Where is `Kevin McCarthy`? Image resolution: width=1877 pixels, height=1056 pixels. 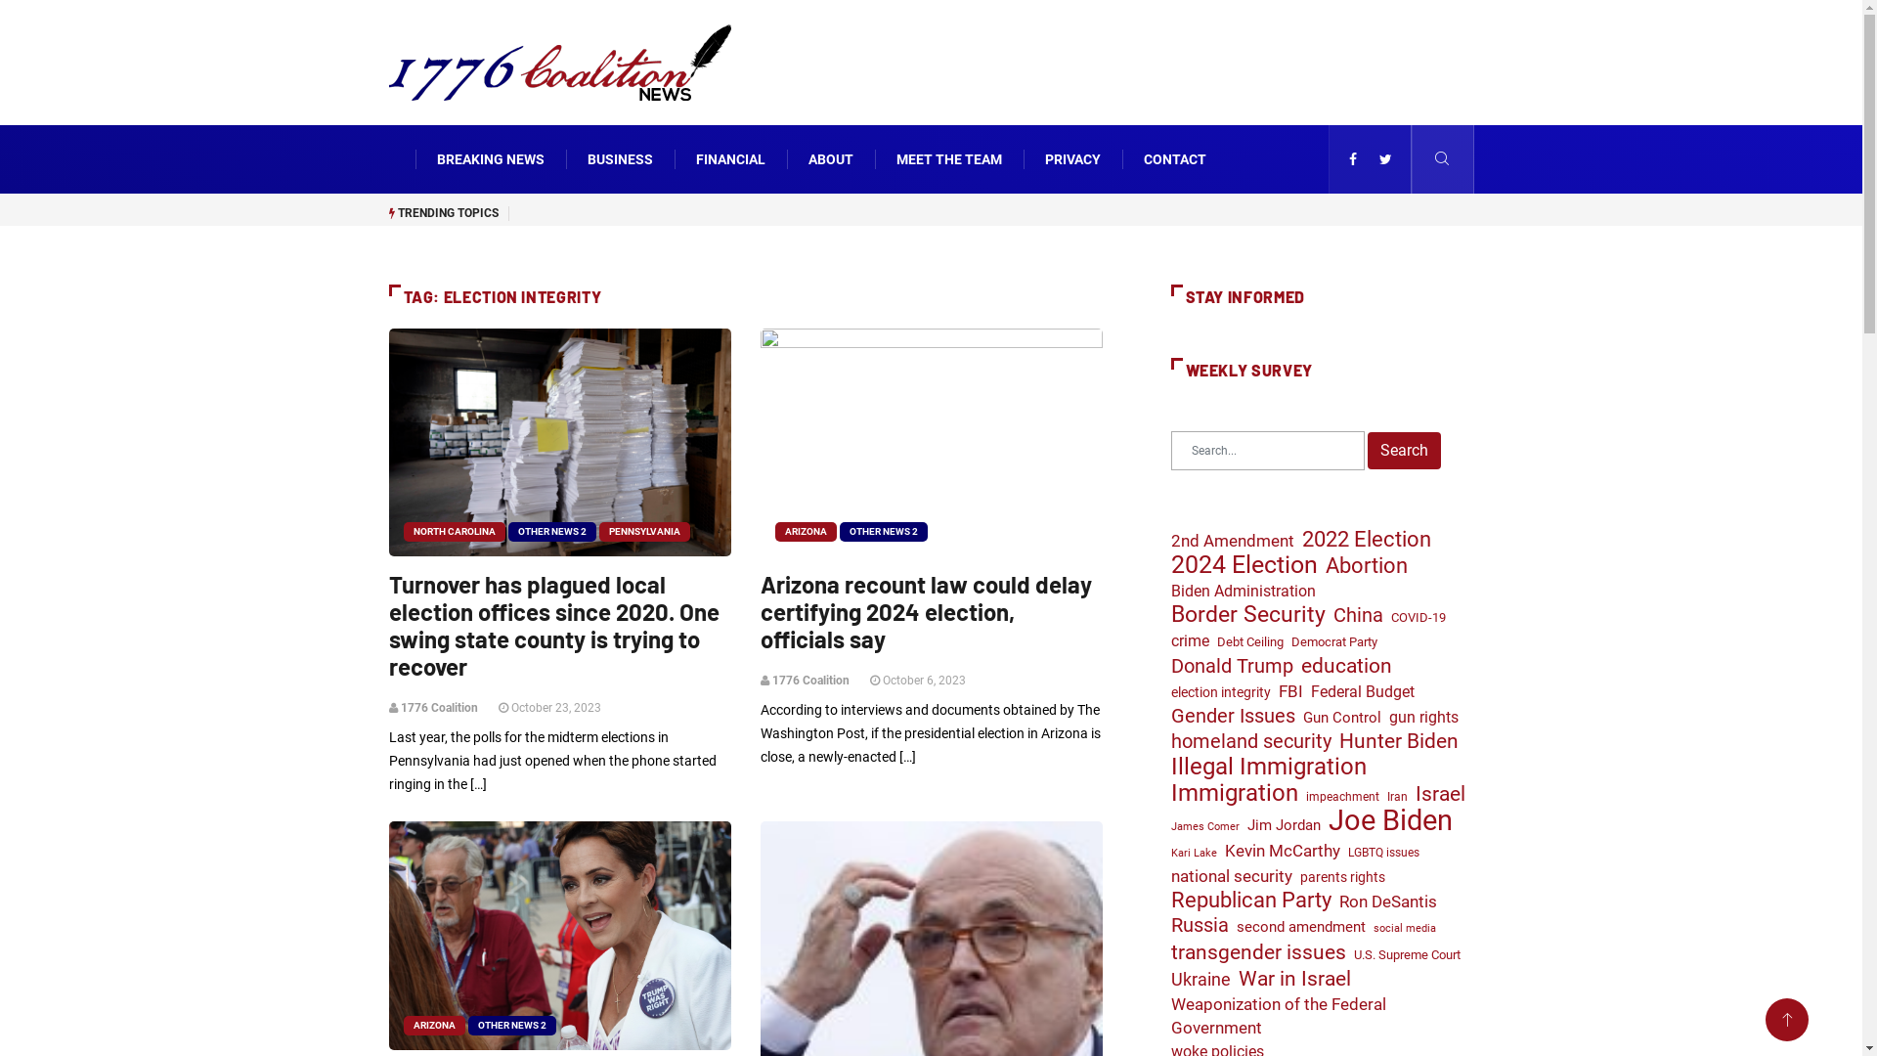 Kevin McCarthy is located at coordinates (1282, 851).